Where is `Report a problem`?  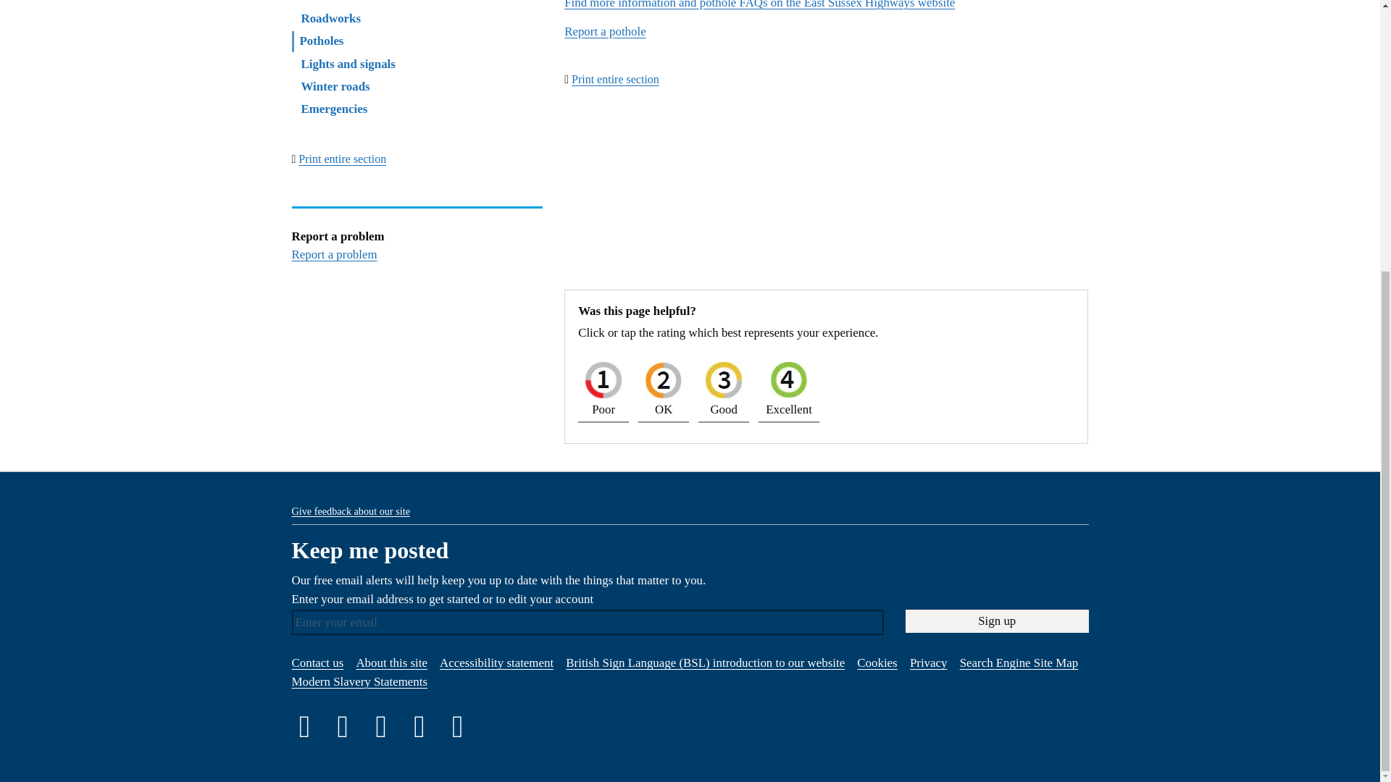 Report a problem is located at coordinates (333, 254).